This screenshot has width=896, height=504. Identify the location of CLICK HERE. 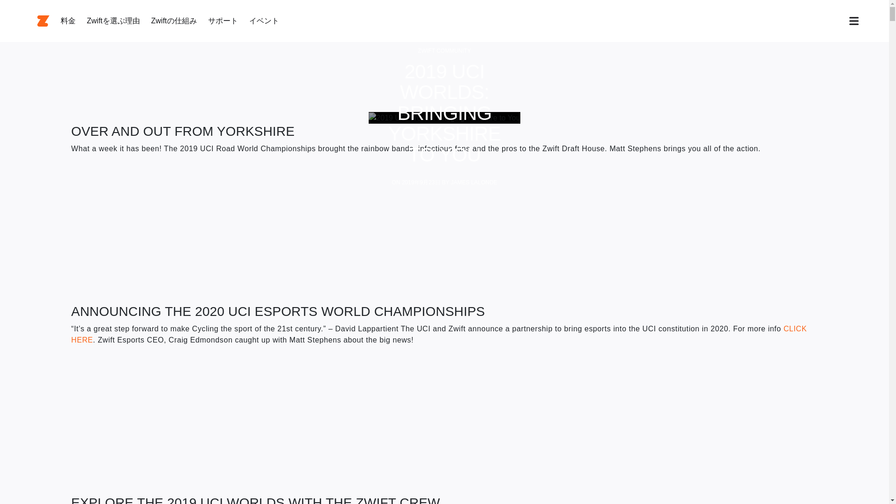
(439, 334).